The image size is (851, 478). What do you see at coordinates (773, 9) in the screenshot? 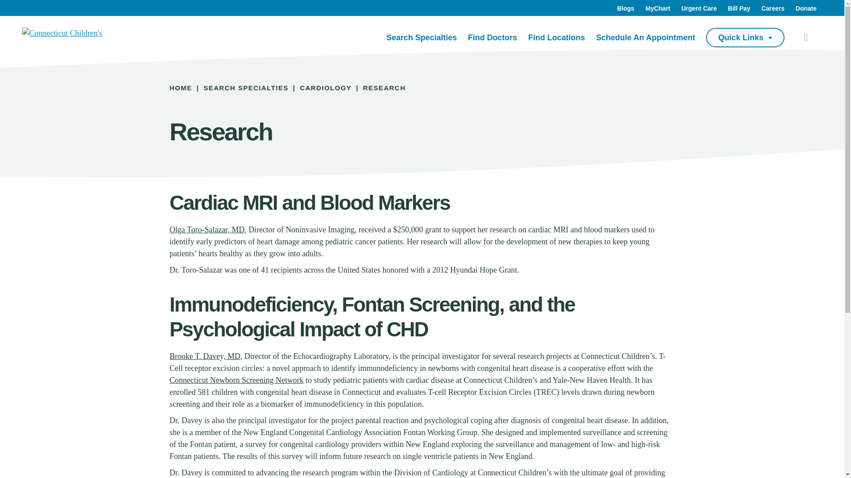
I see `Careers` at bounding box center [773, 9].